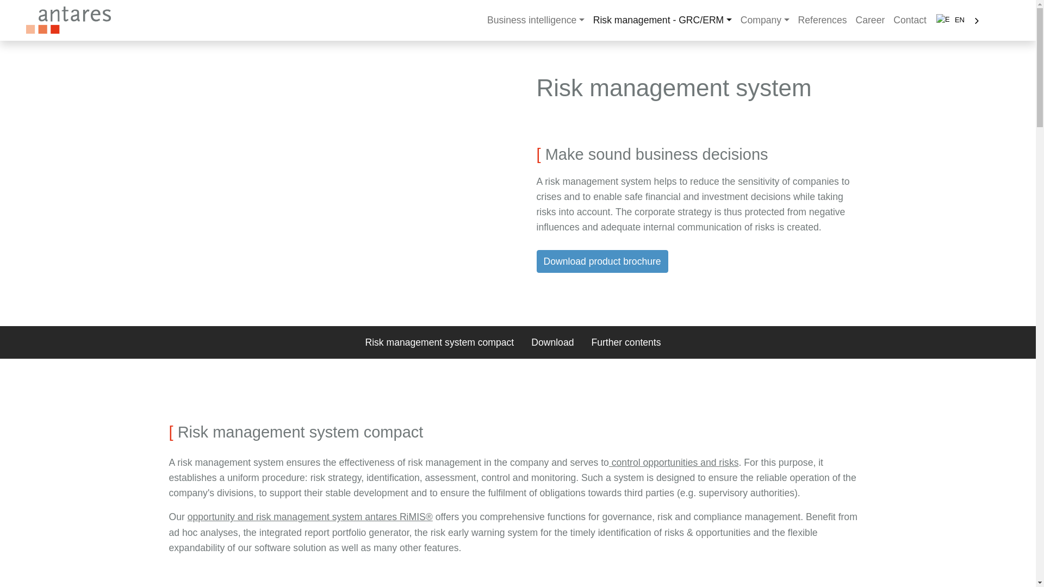  Describe the element at coordinates (625, 342) in the screenshot. I see `Further contents` at that location.